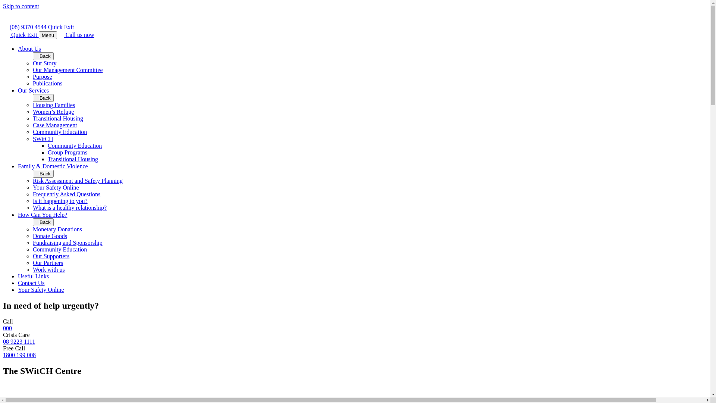  I want to click on Community Education, so click(75, 146).